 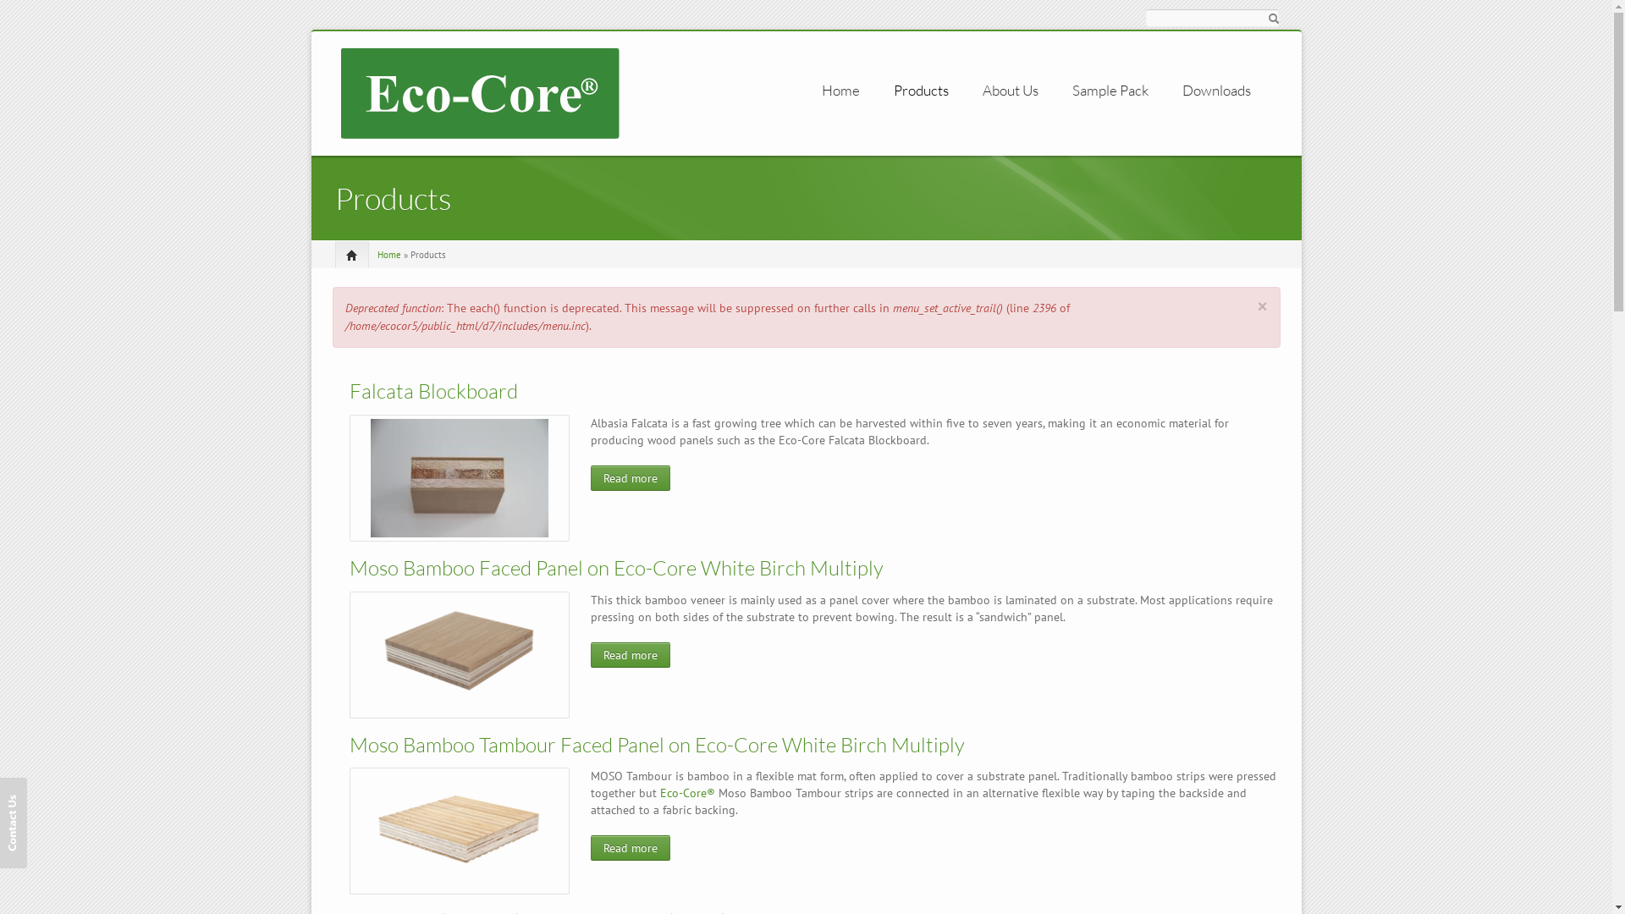 I want to click on Home, so click(x=840, y=91).